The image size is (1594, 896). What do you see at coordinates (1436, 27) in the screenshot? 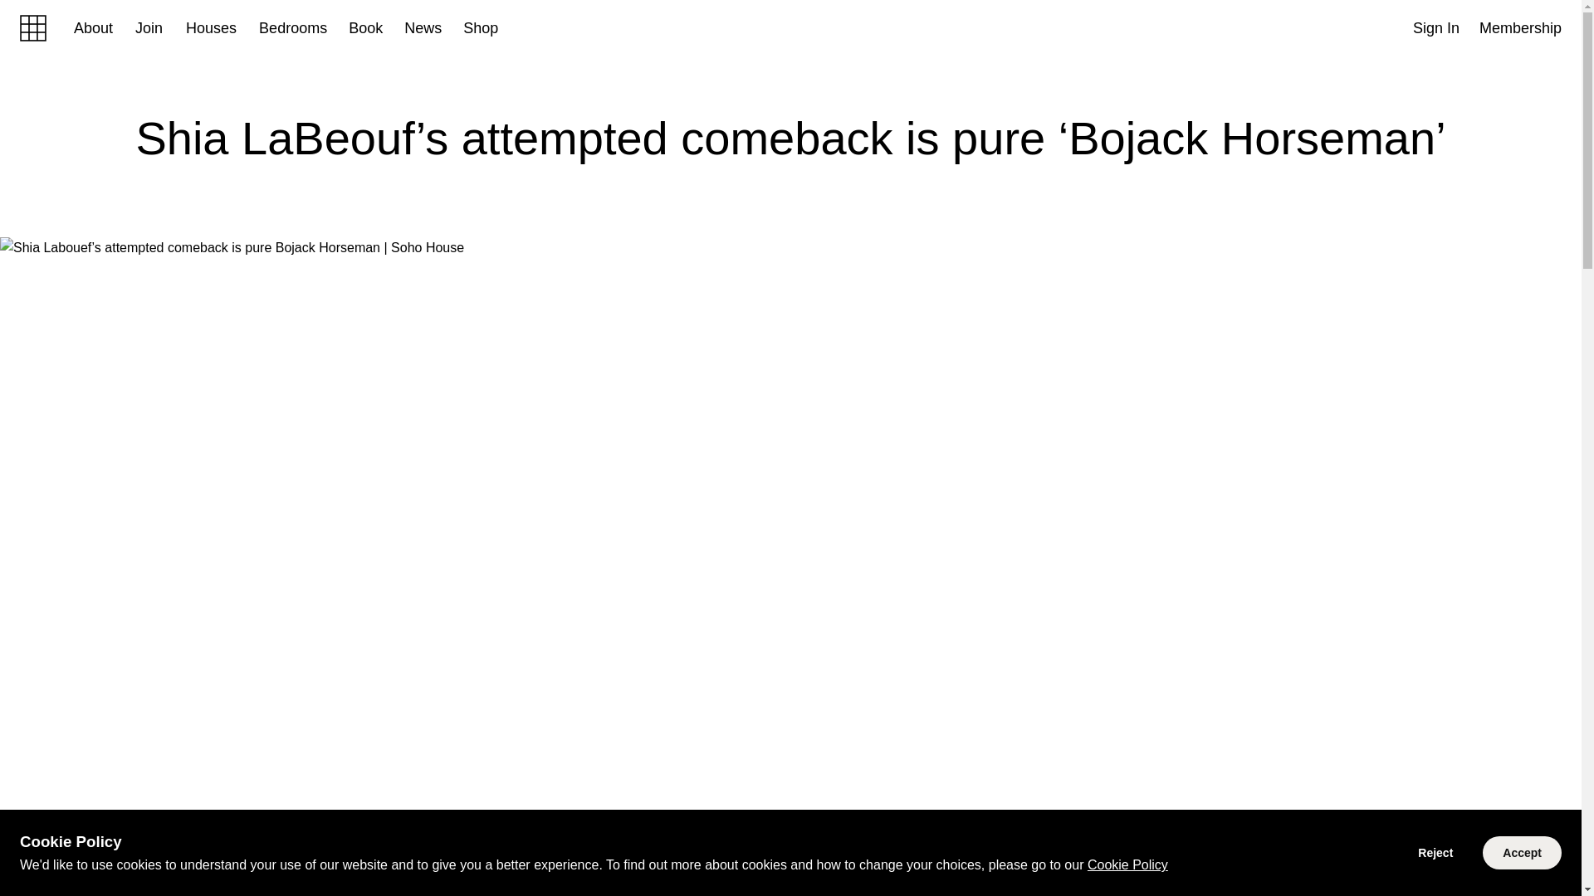
I see `Sign In` at bounding box center [1436, 27].